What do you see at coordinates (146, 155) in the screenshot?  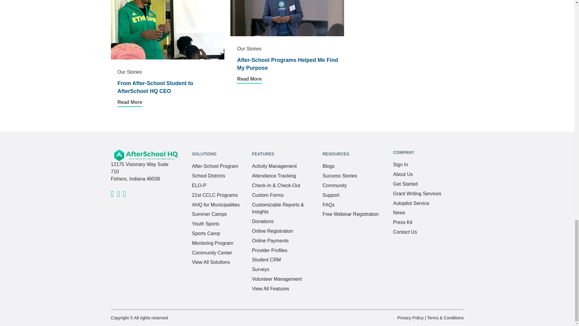 I see `ahq-logo` at bounding box center [146, 155].